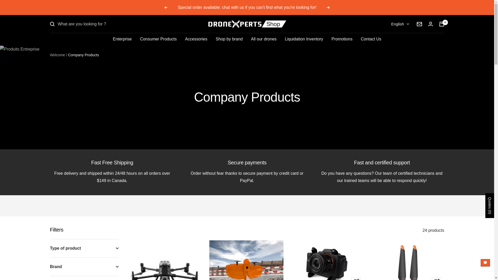  Describe the element at coordinates (342, 39) in the screenshot. I see `Promotions` at that location.